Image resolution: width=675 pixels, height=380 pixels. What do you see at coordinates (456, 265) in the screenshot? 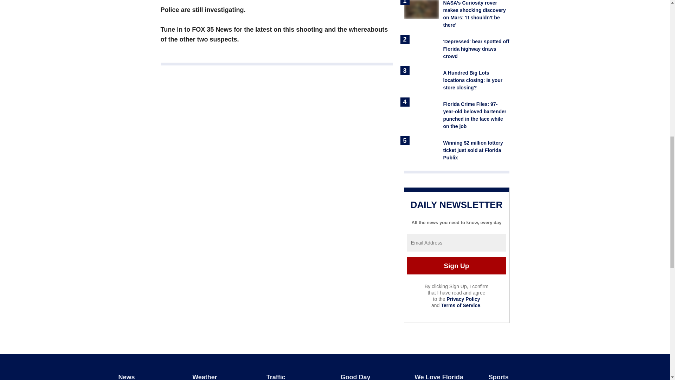
I see `Sign Up` at bounding box center [456, 265].